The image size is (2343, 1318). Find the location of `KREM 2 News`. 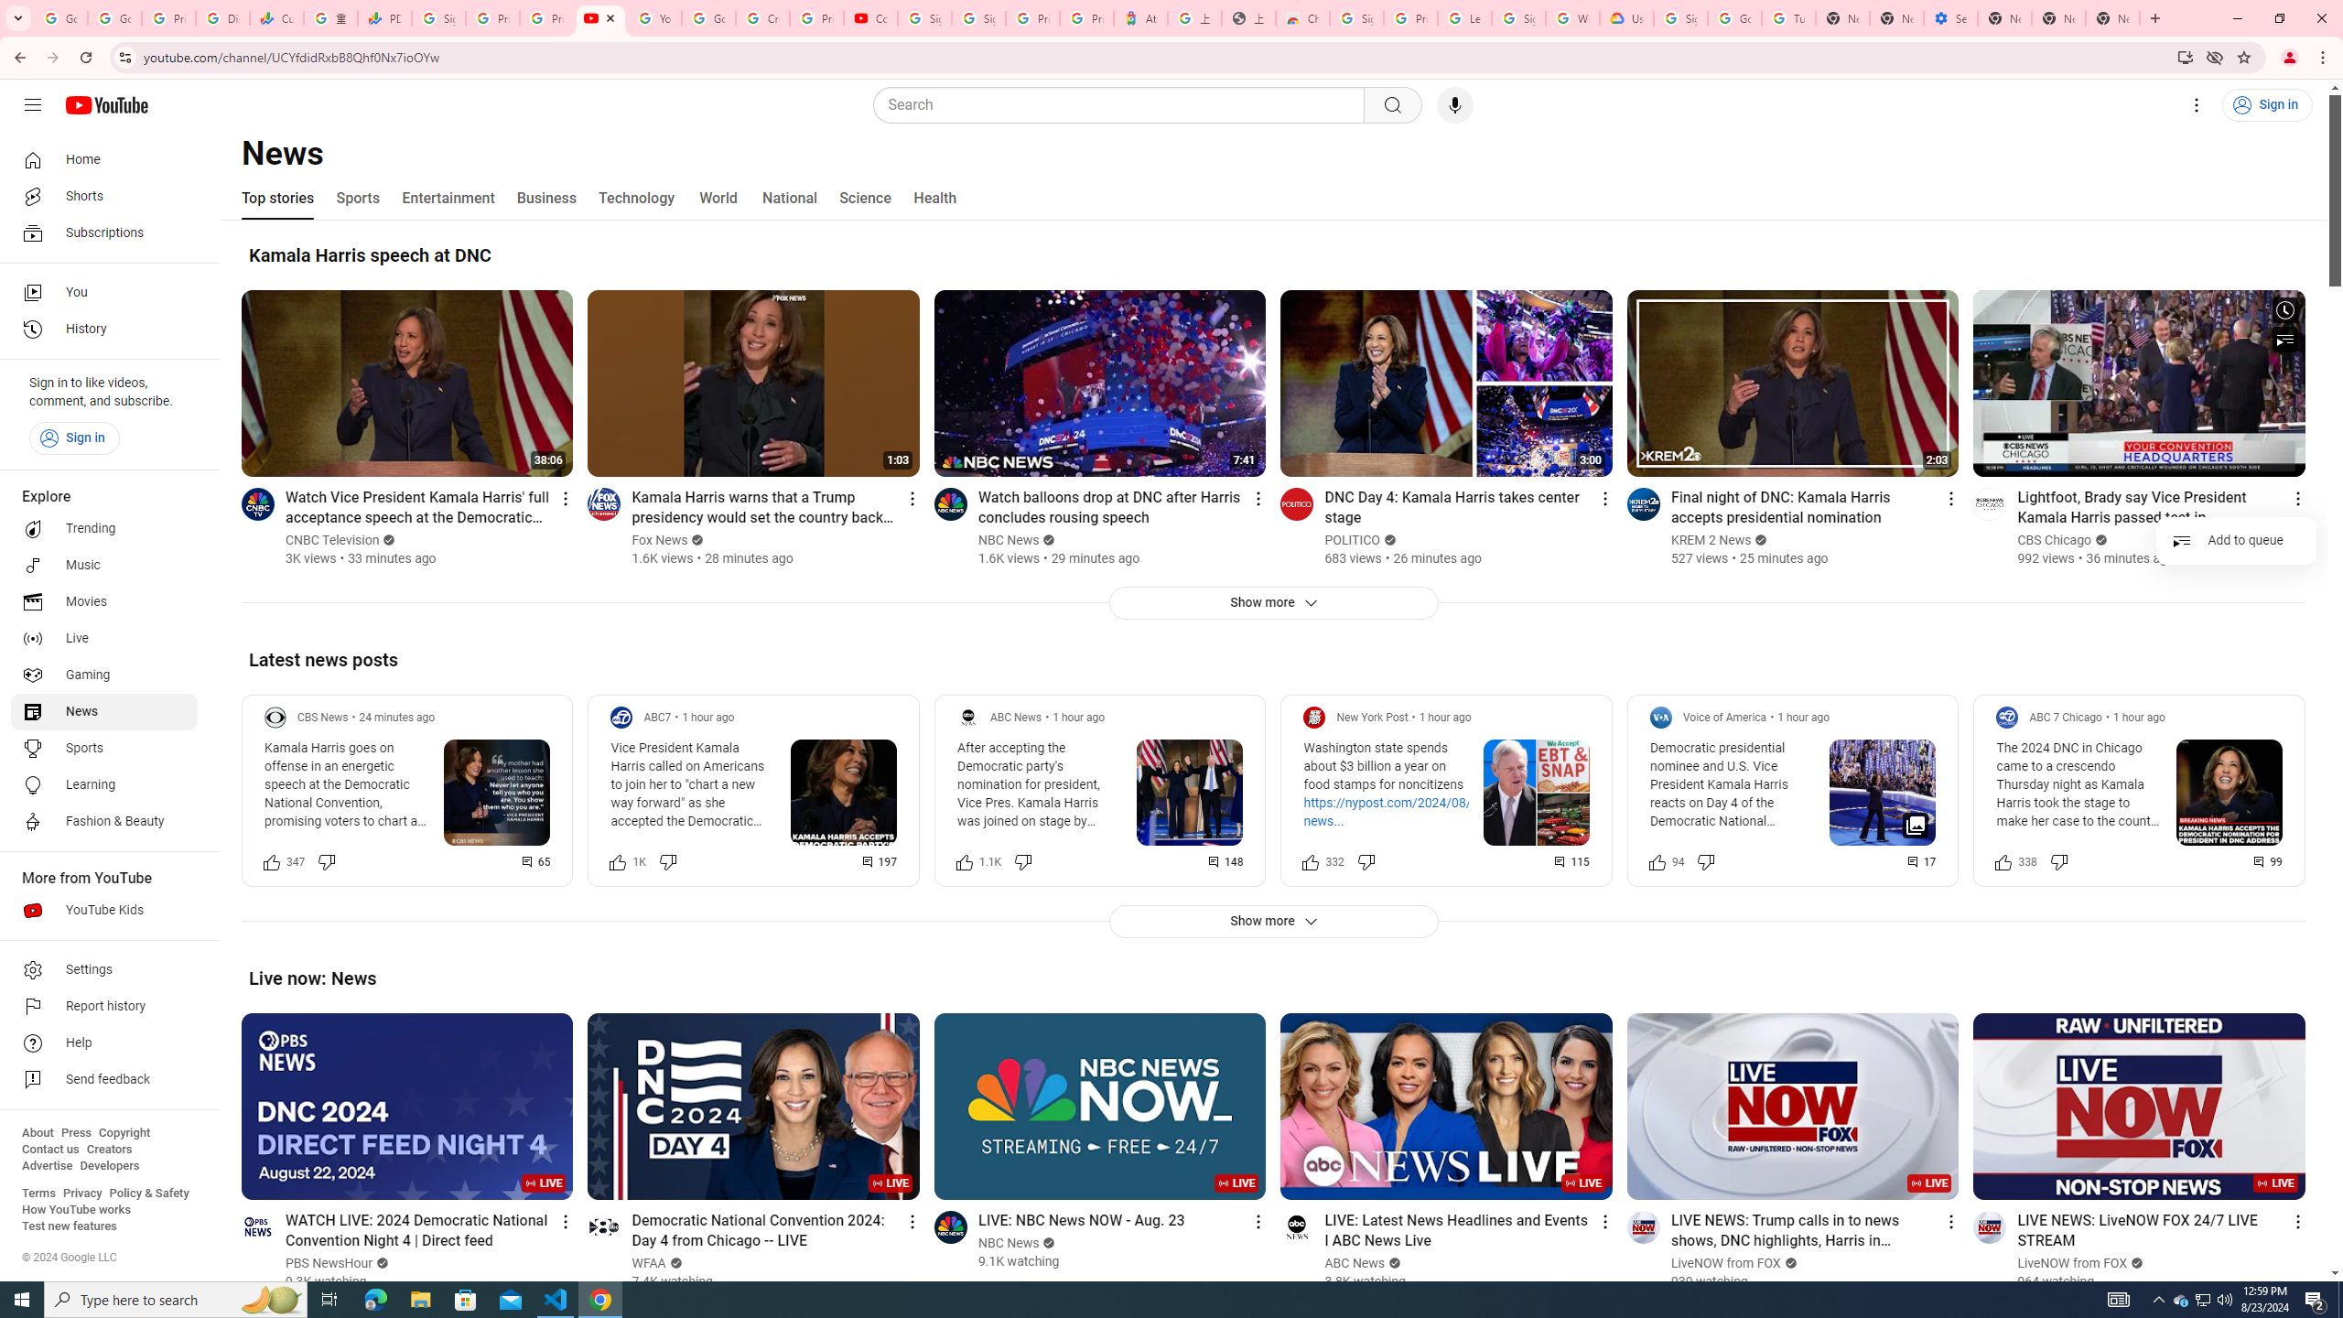

KREM 2 News is located at coordinates (1711, 540).